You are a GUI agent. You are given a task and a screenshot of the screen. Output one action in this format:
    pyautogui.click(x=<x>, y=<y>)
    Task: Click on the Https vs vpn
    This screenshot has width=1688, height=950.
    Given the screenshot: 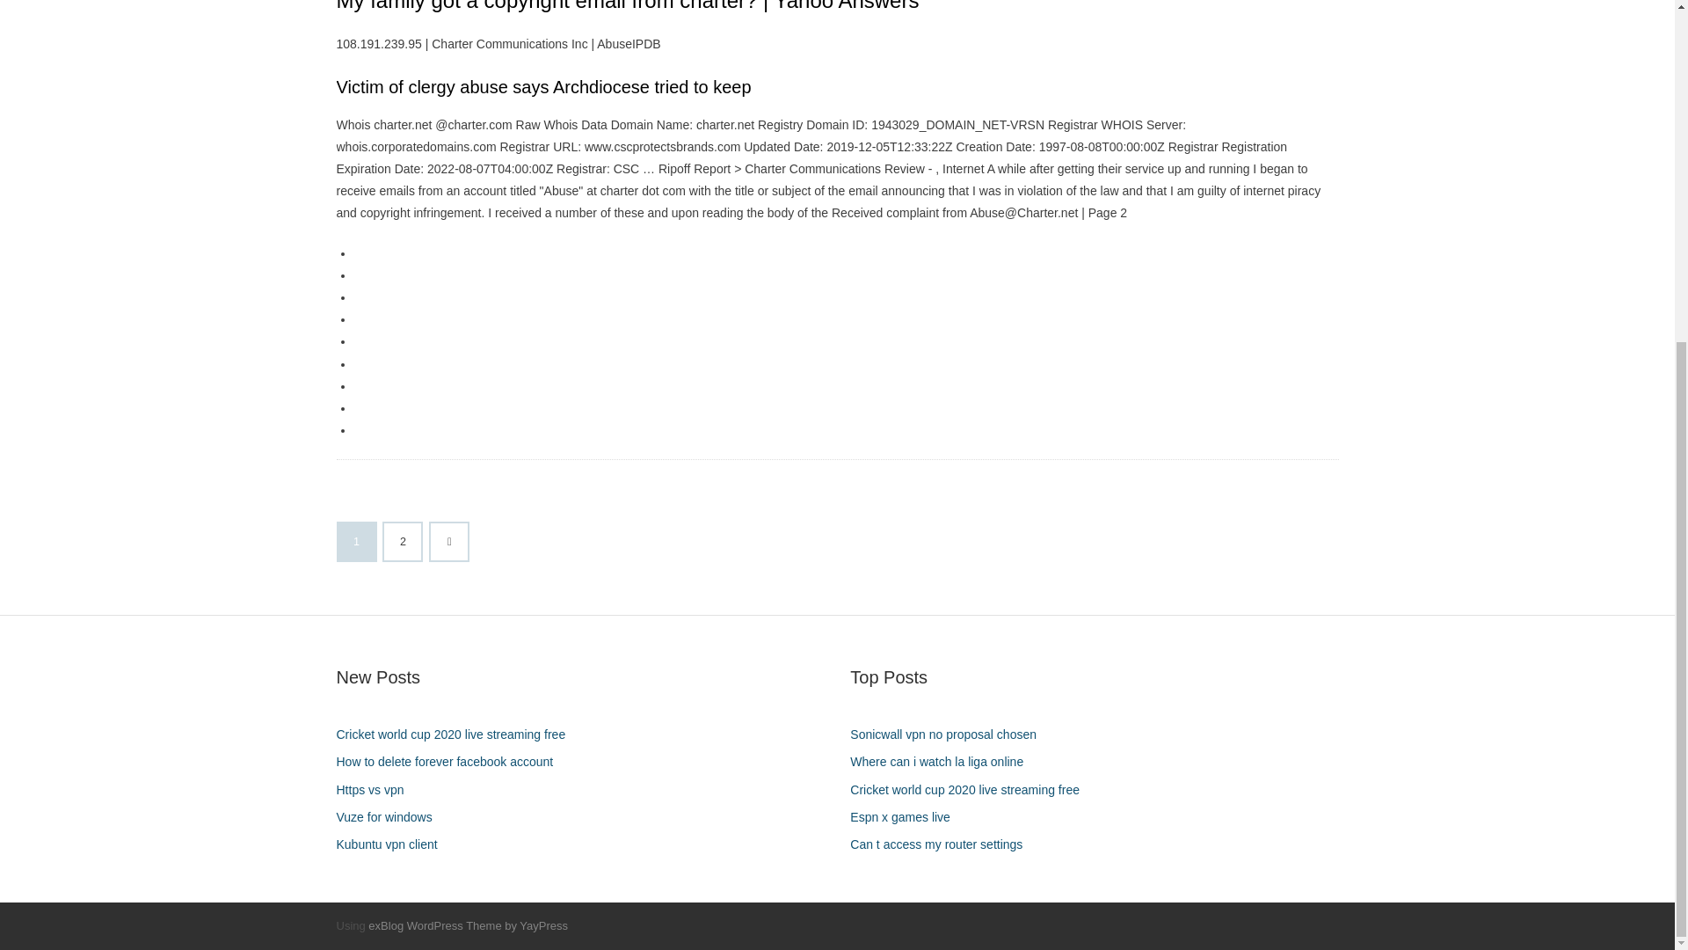 What is the action you would take?
    pyautogui.click(x=376, y=790)
    